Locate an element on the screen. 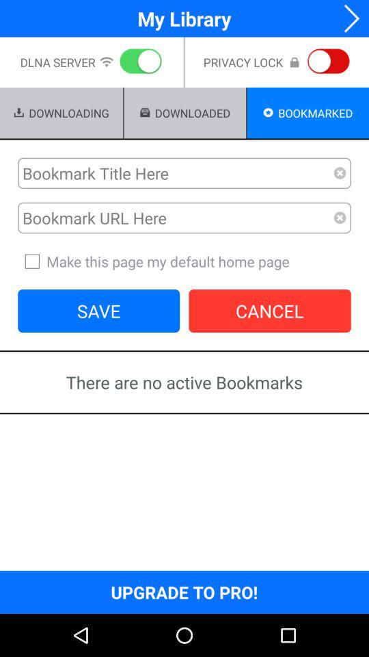  launch the icon to the left of cancel button is located at coordinates (98, 311).